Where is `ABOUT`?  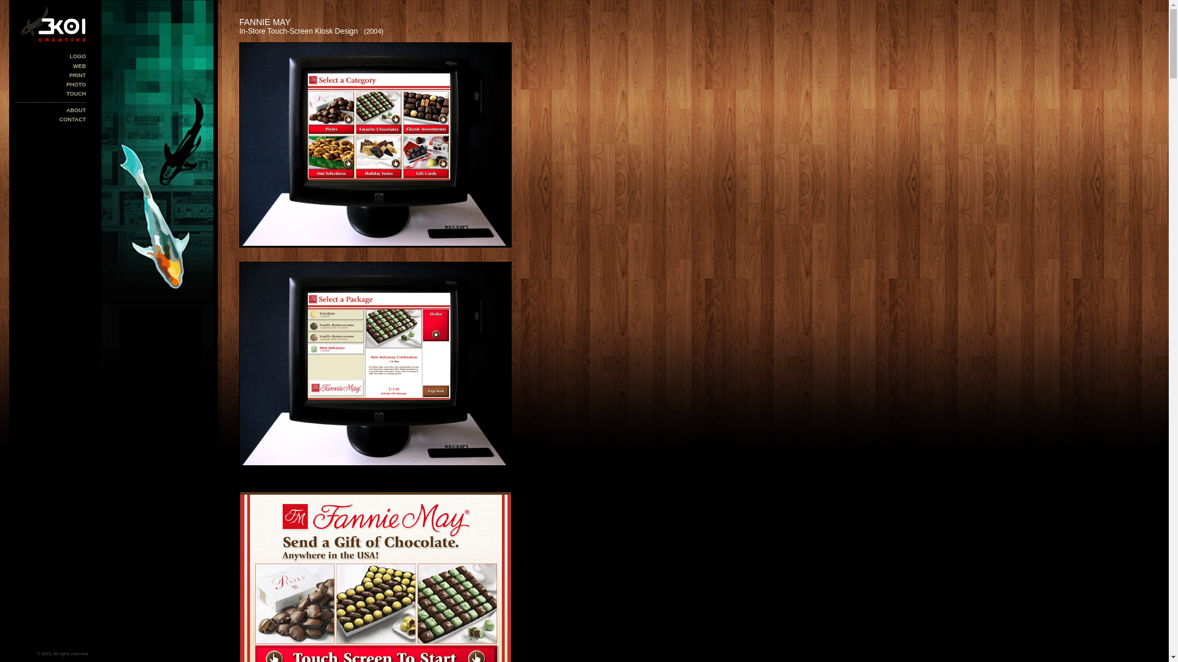
ABOUT is located at coordinates (76, 110).